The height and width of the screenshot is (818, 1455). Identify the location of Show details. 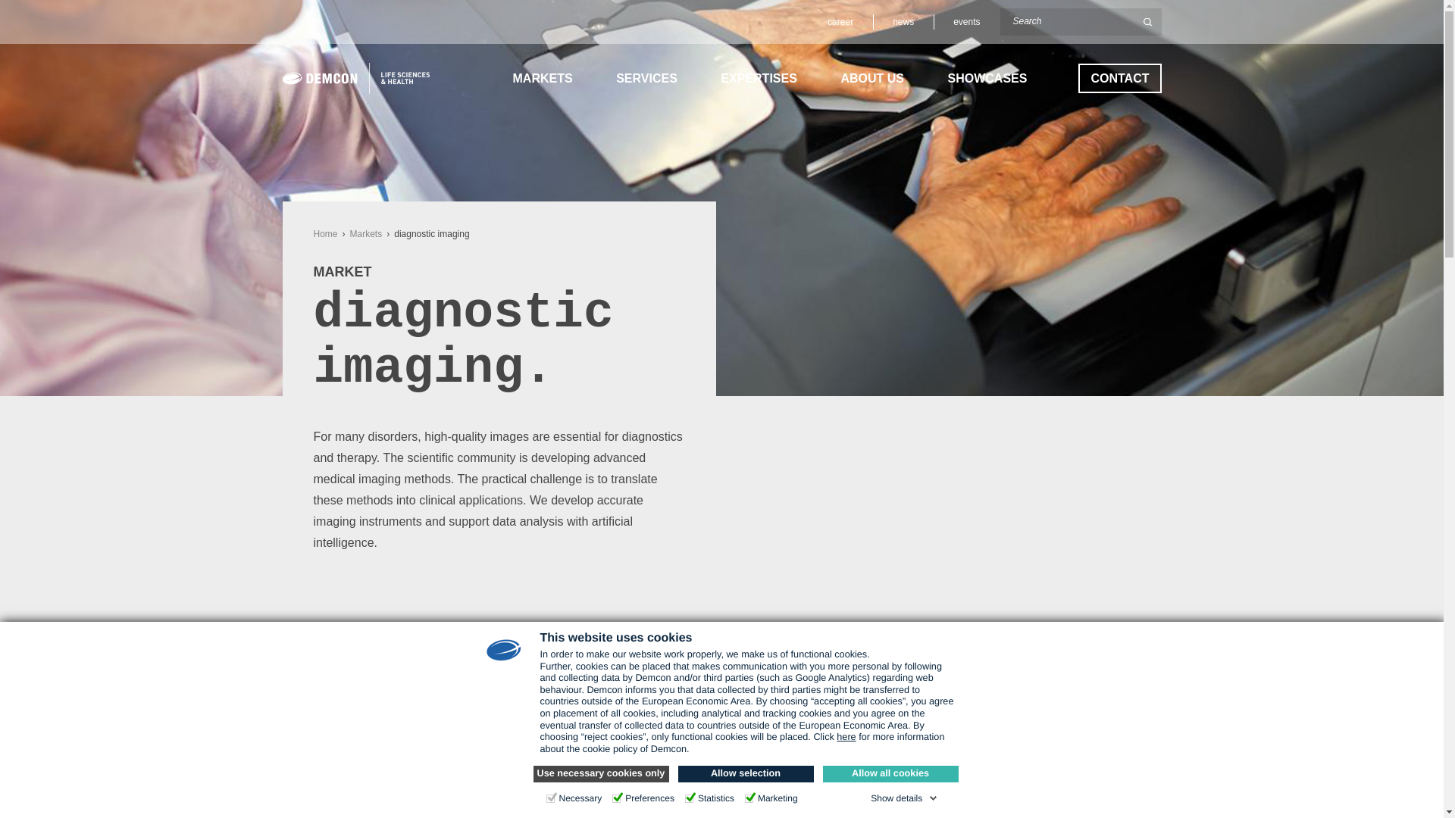
(903, 798).